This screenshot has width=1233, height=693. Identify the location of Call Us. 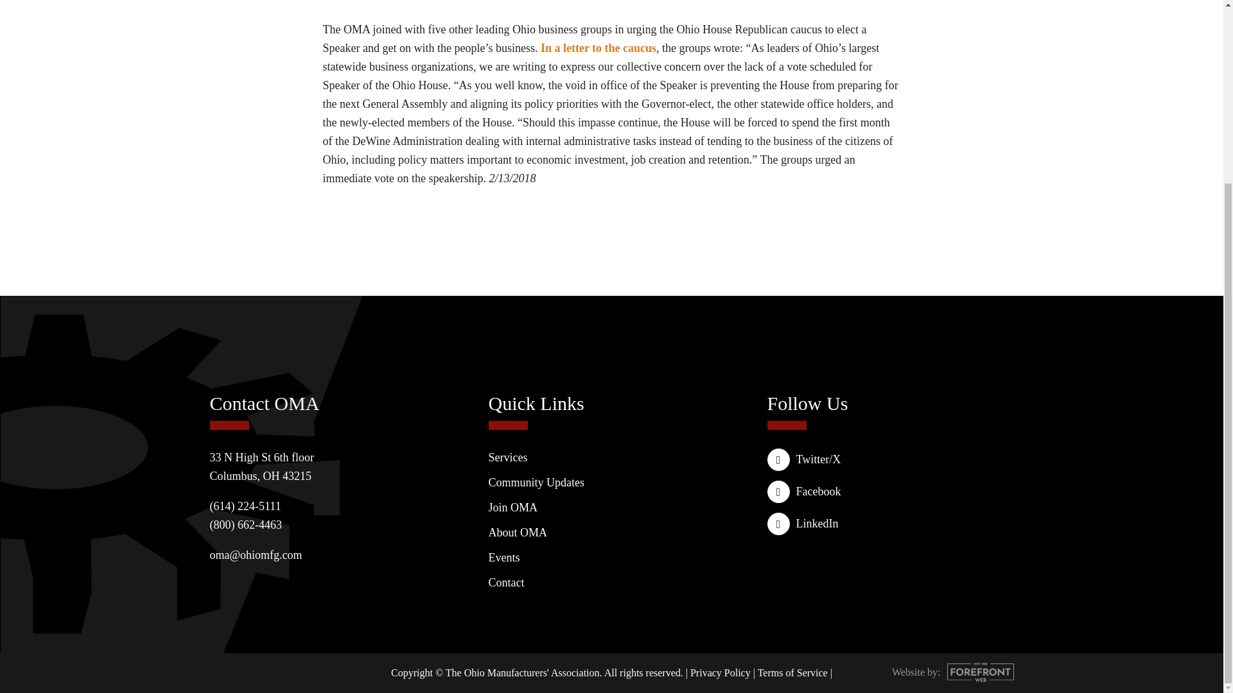
(245, 525).